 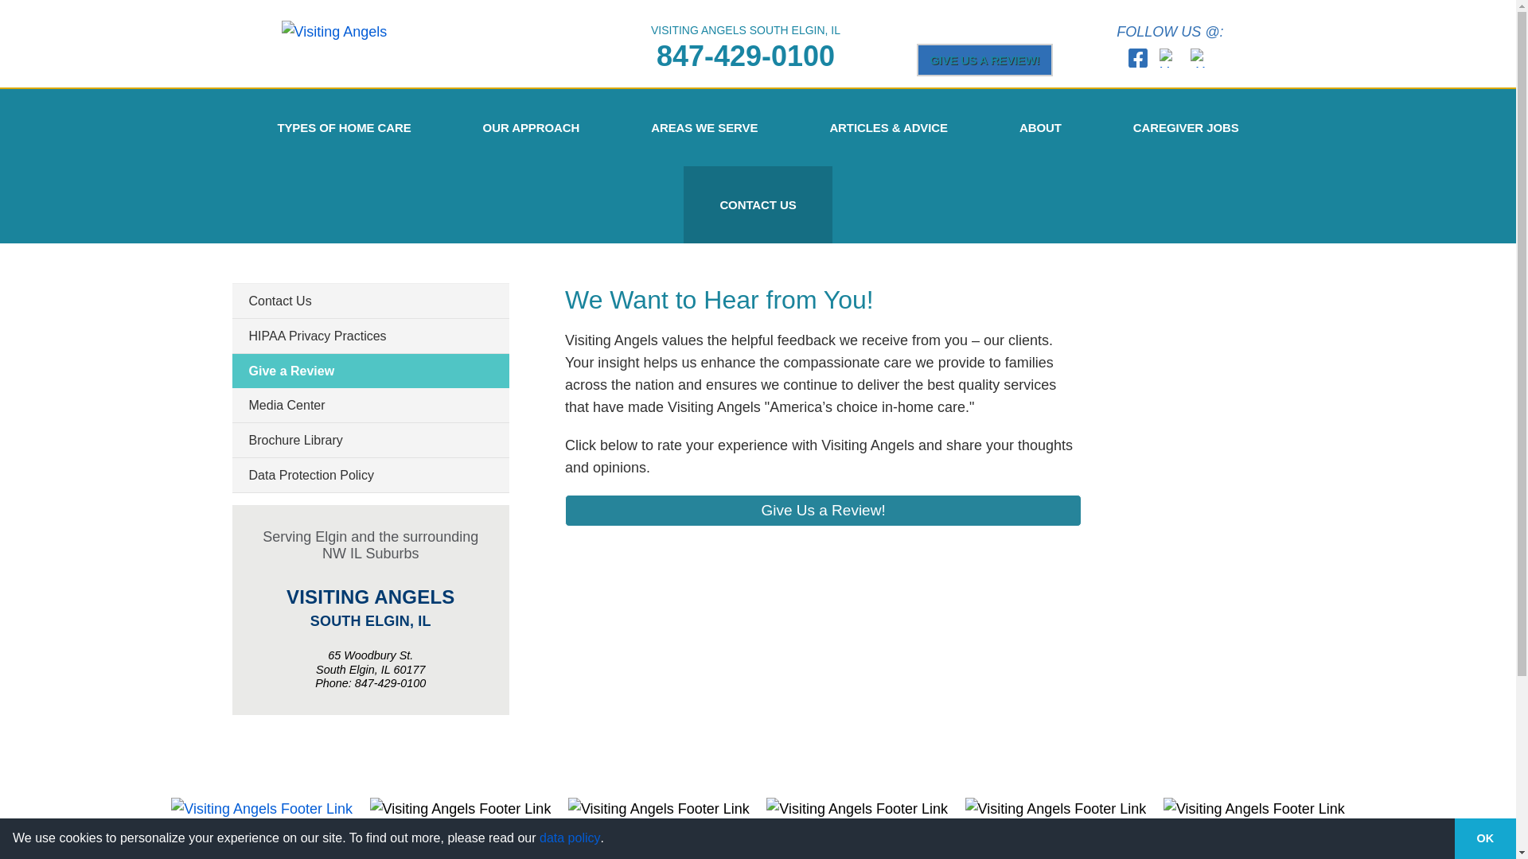 I want to click on AREAS WE SERVE, so click(x=704, y=127).